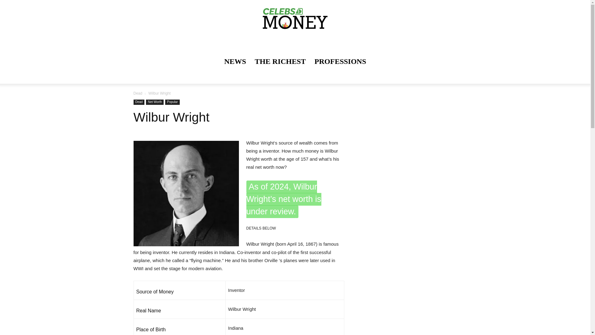 Image resolution: width=595 pixels, height=335 pixels. I want to click on Celebrity Net Worth, so click(295, 20).